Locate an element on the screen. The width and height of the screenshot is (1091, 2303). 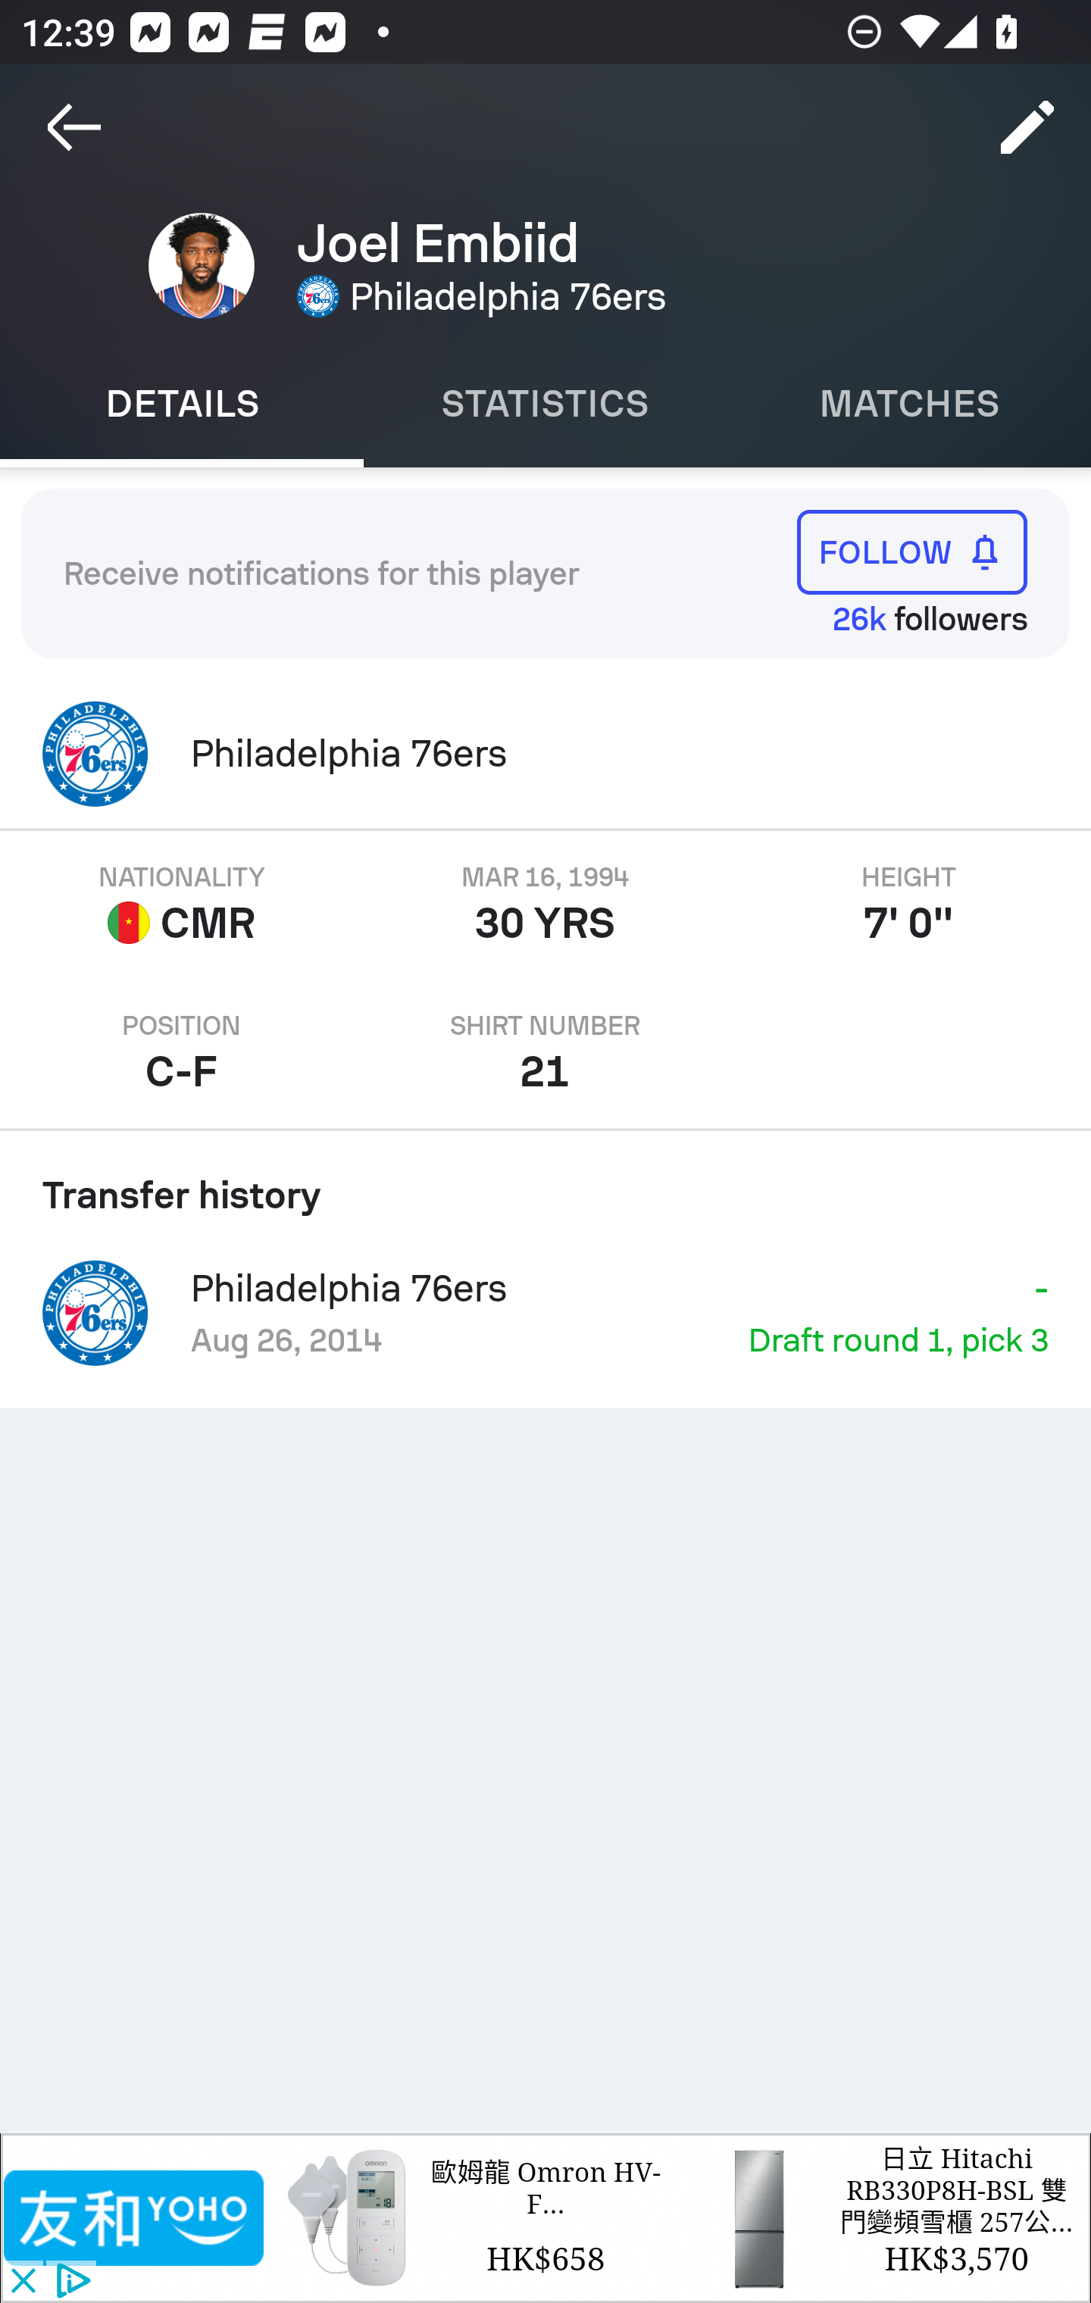
Edit is located at coordinates (1027, 127).